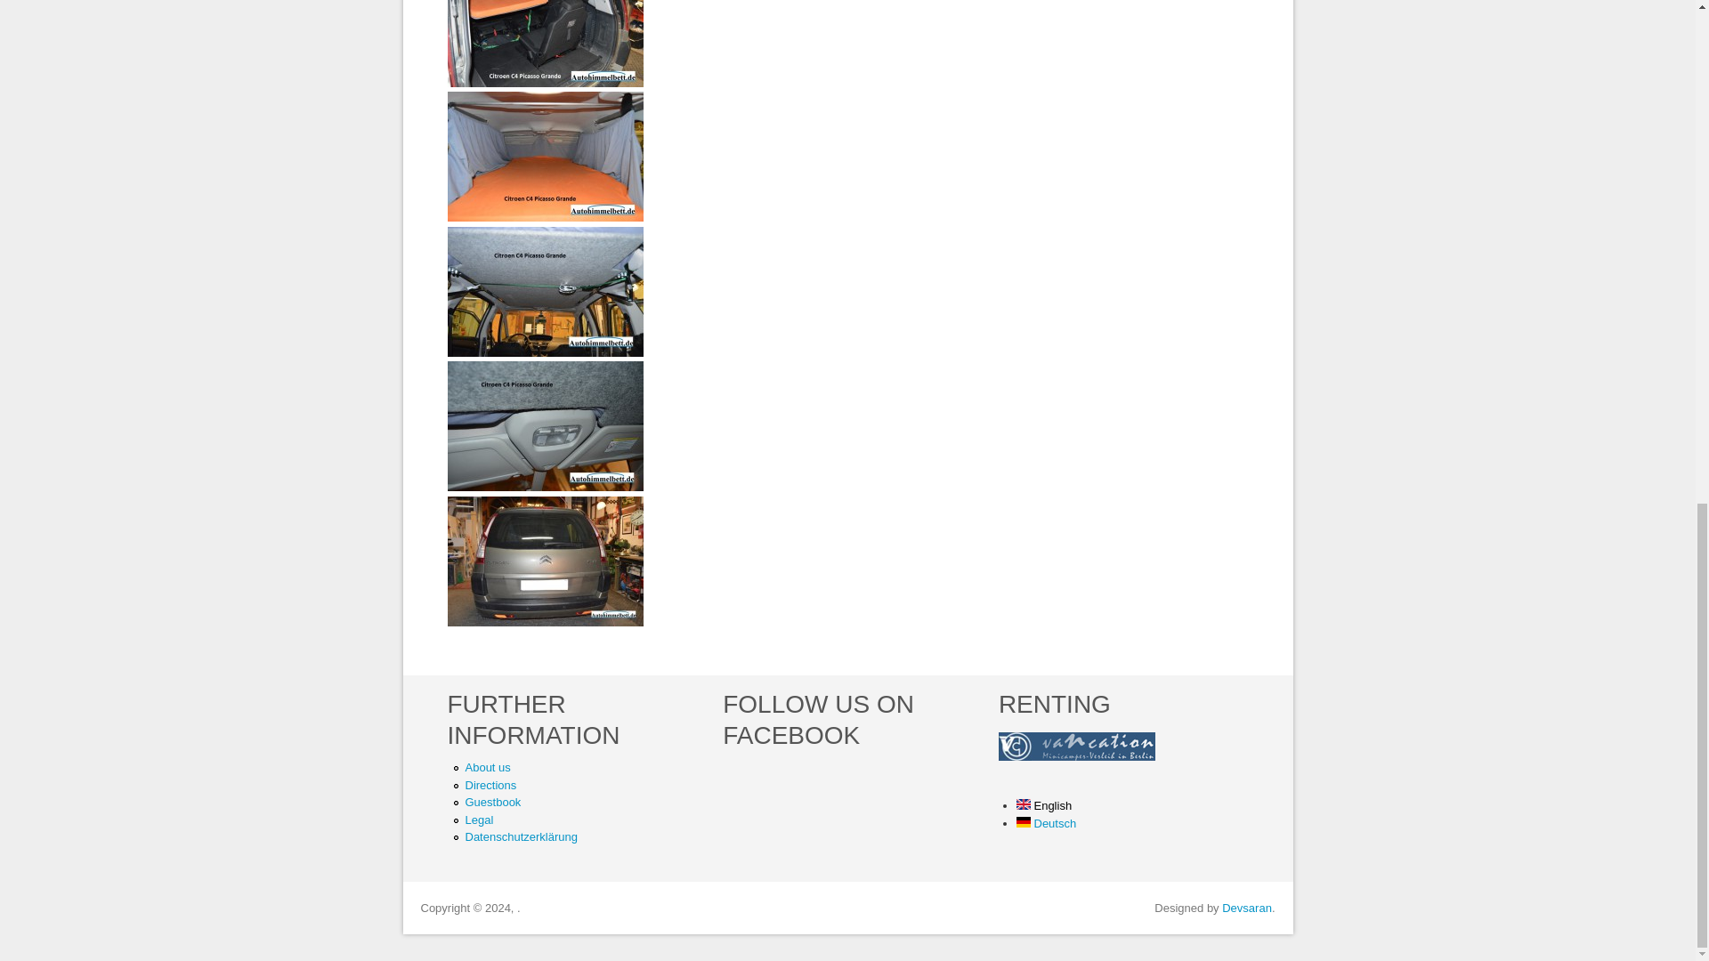 The width and height of the screenshot is (1709, 961). I want to click on Citroen C4 Picasso hochgeschwenktes Auto-Himmelbett, so click(544, 352).